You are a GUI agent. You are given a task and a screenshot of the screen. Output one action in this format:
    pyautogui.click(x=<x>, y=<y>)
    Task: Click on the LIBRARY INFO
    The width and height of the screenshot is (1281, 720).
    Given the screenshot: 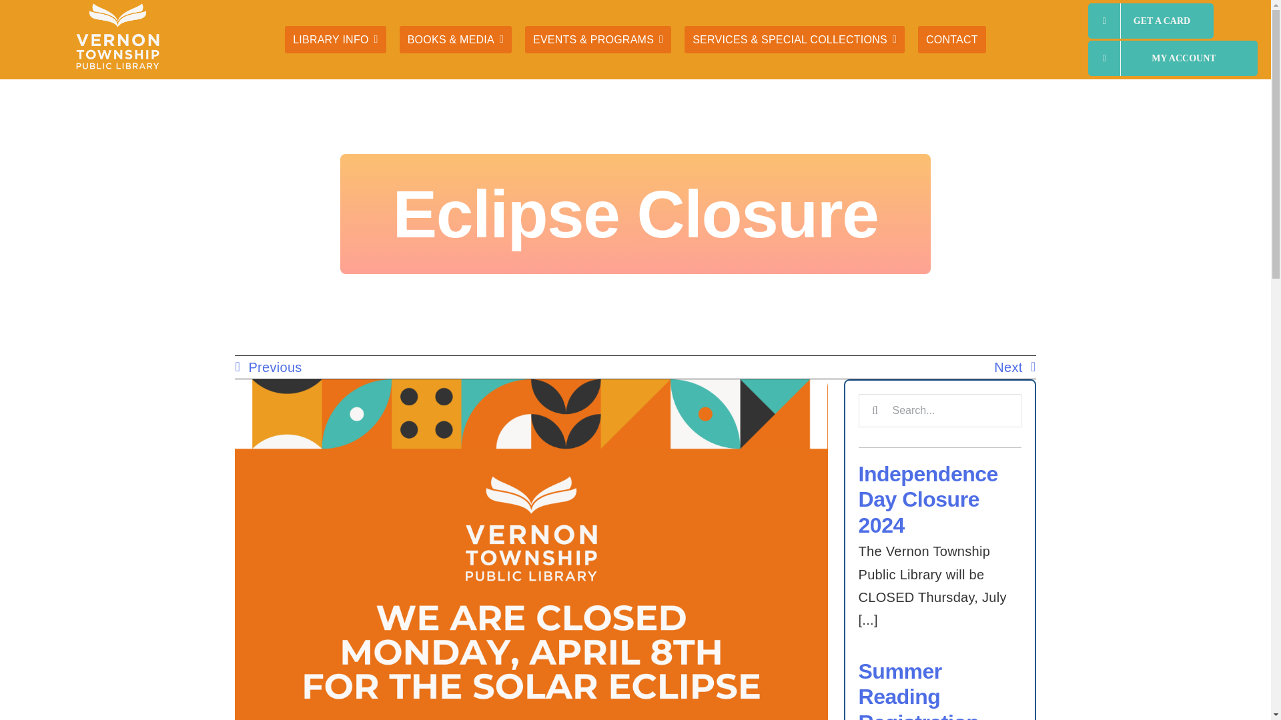 What is the action you would take?
    pyautogui.click(x=335, y=40)
    